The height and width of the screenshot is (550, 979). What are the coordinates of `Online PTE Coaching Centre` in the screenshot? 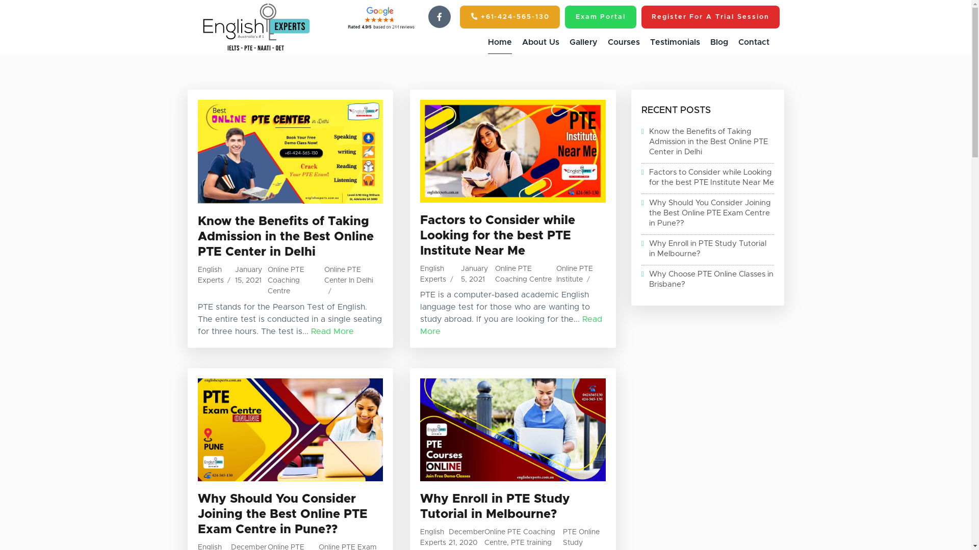 It's located at (523, 274).